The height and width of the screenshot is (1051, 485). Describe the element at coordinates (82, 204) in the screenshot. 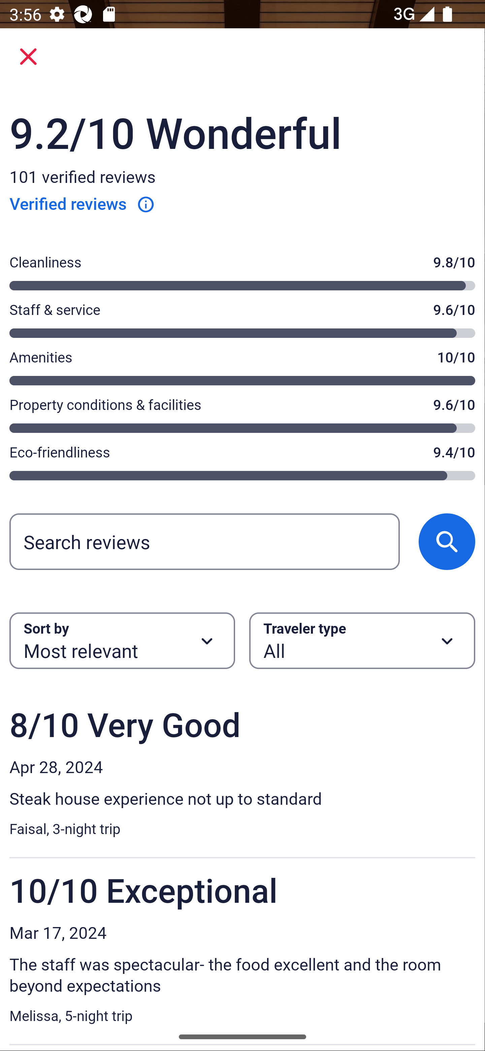

I see `Verified reviews` at that location.